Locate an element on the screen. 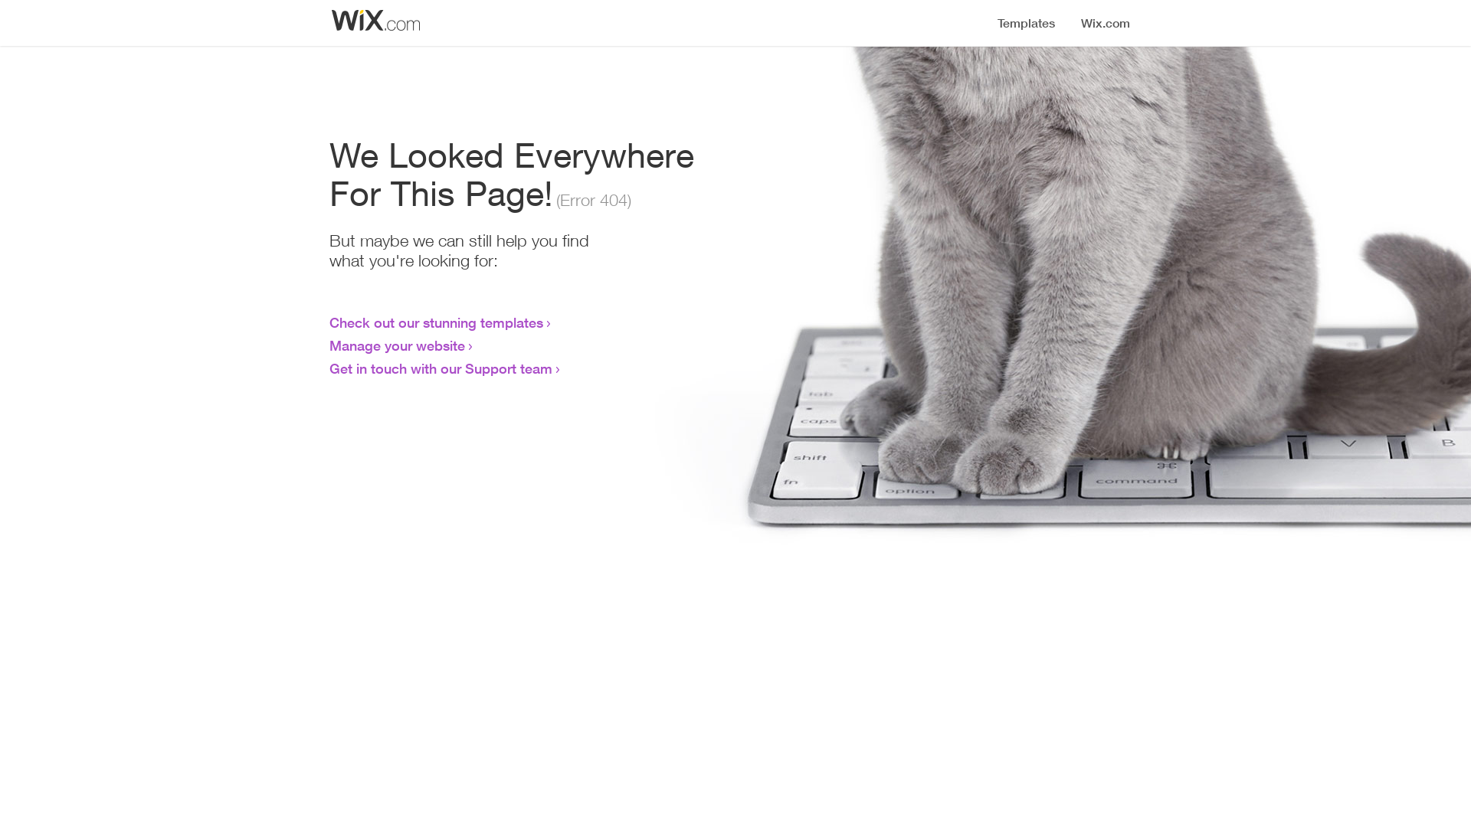 The width and height of the screenshot is (1471, 827). Get in touch with our Support team is located at coordinates (441, 368).